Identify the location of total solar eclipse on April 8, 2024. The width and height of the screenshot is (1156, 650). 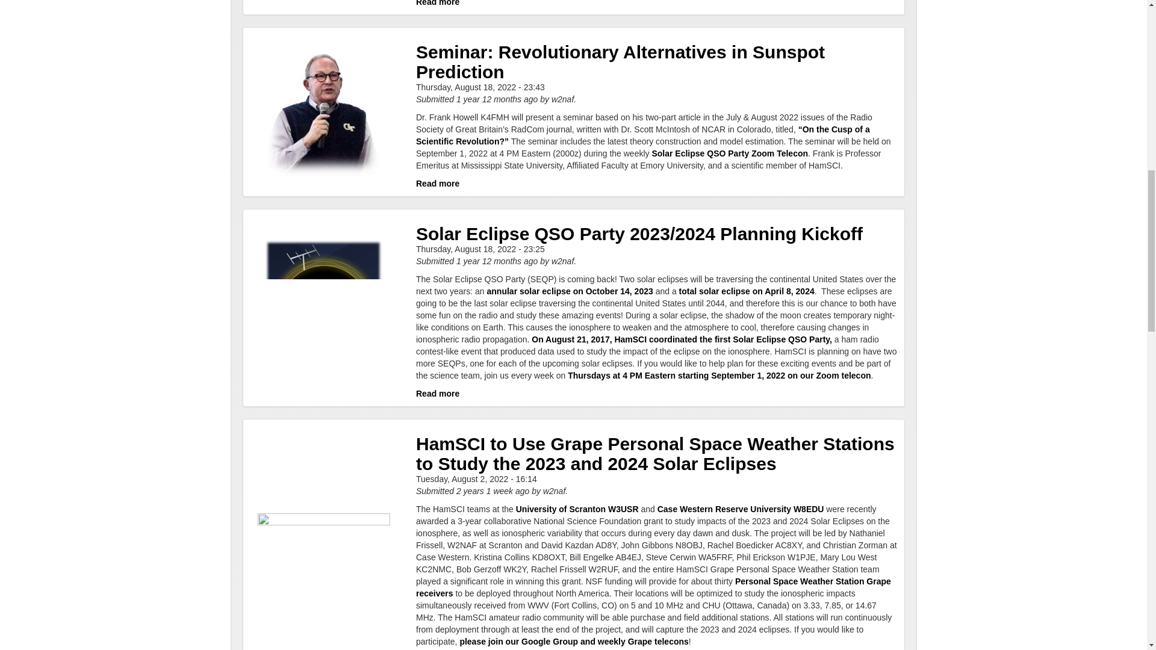
(747, 291).